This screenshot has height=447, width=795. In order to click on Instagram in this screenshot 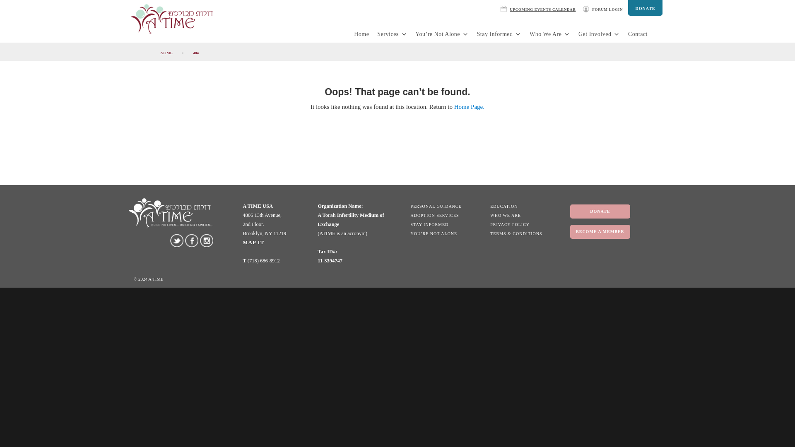, I will do `click(206, 240)`.